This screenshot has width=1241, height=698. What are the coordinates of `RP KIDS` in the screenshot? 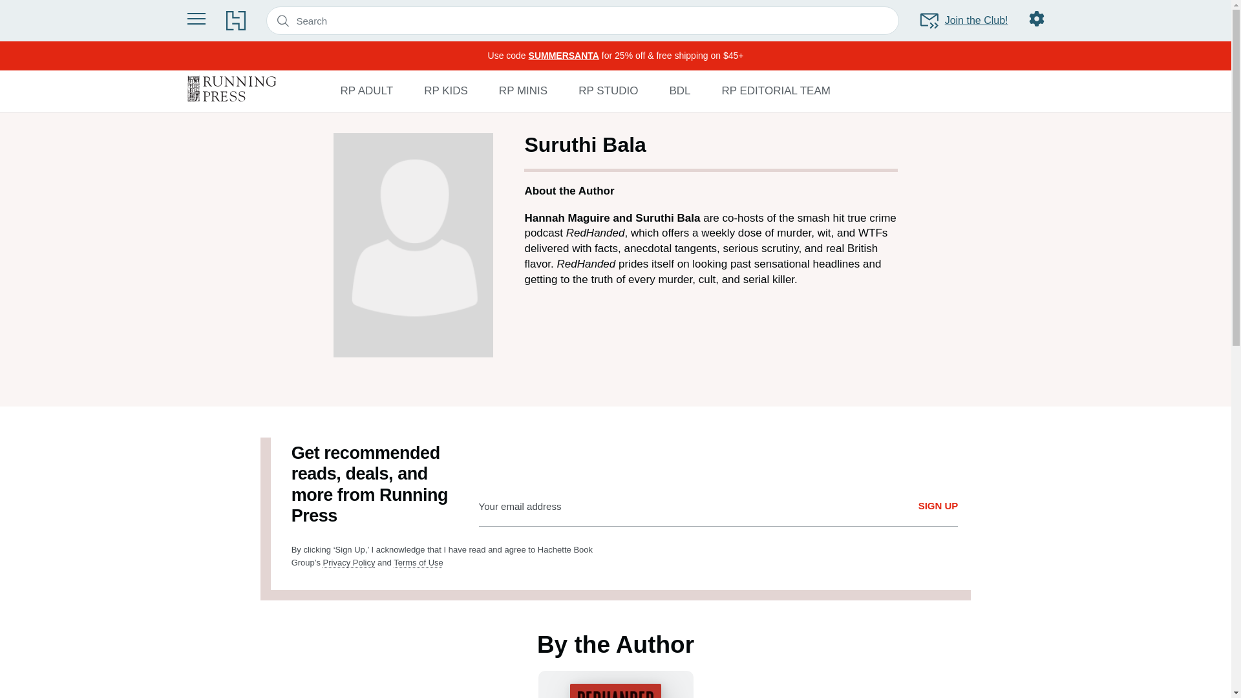 It's located at (446, 90).